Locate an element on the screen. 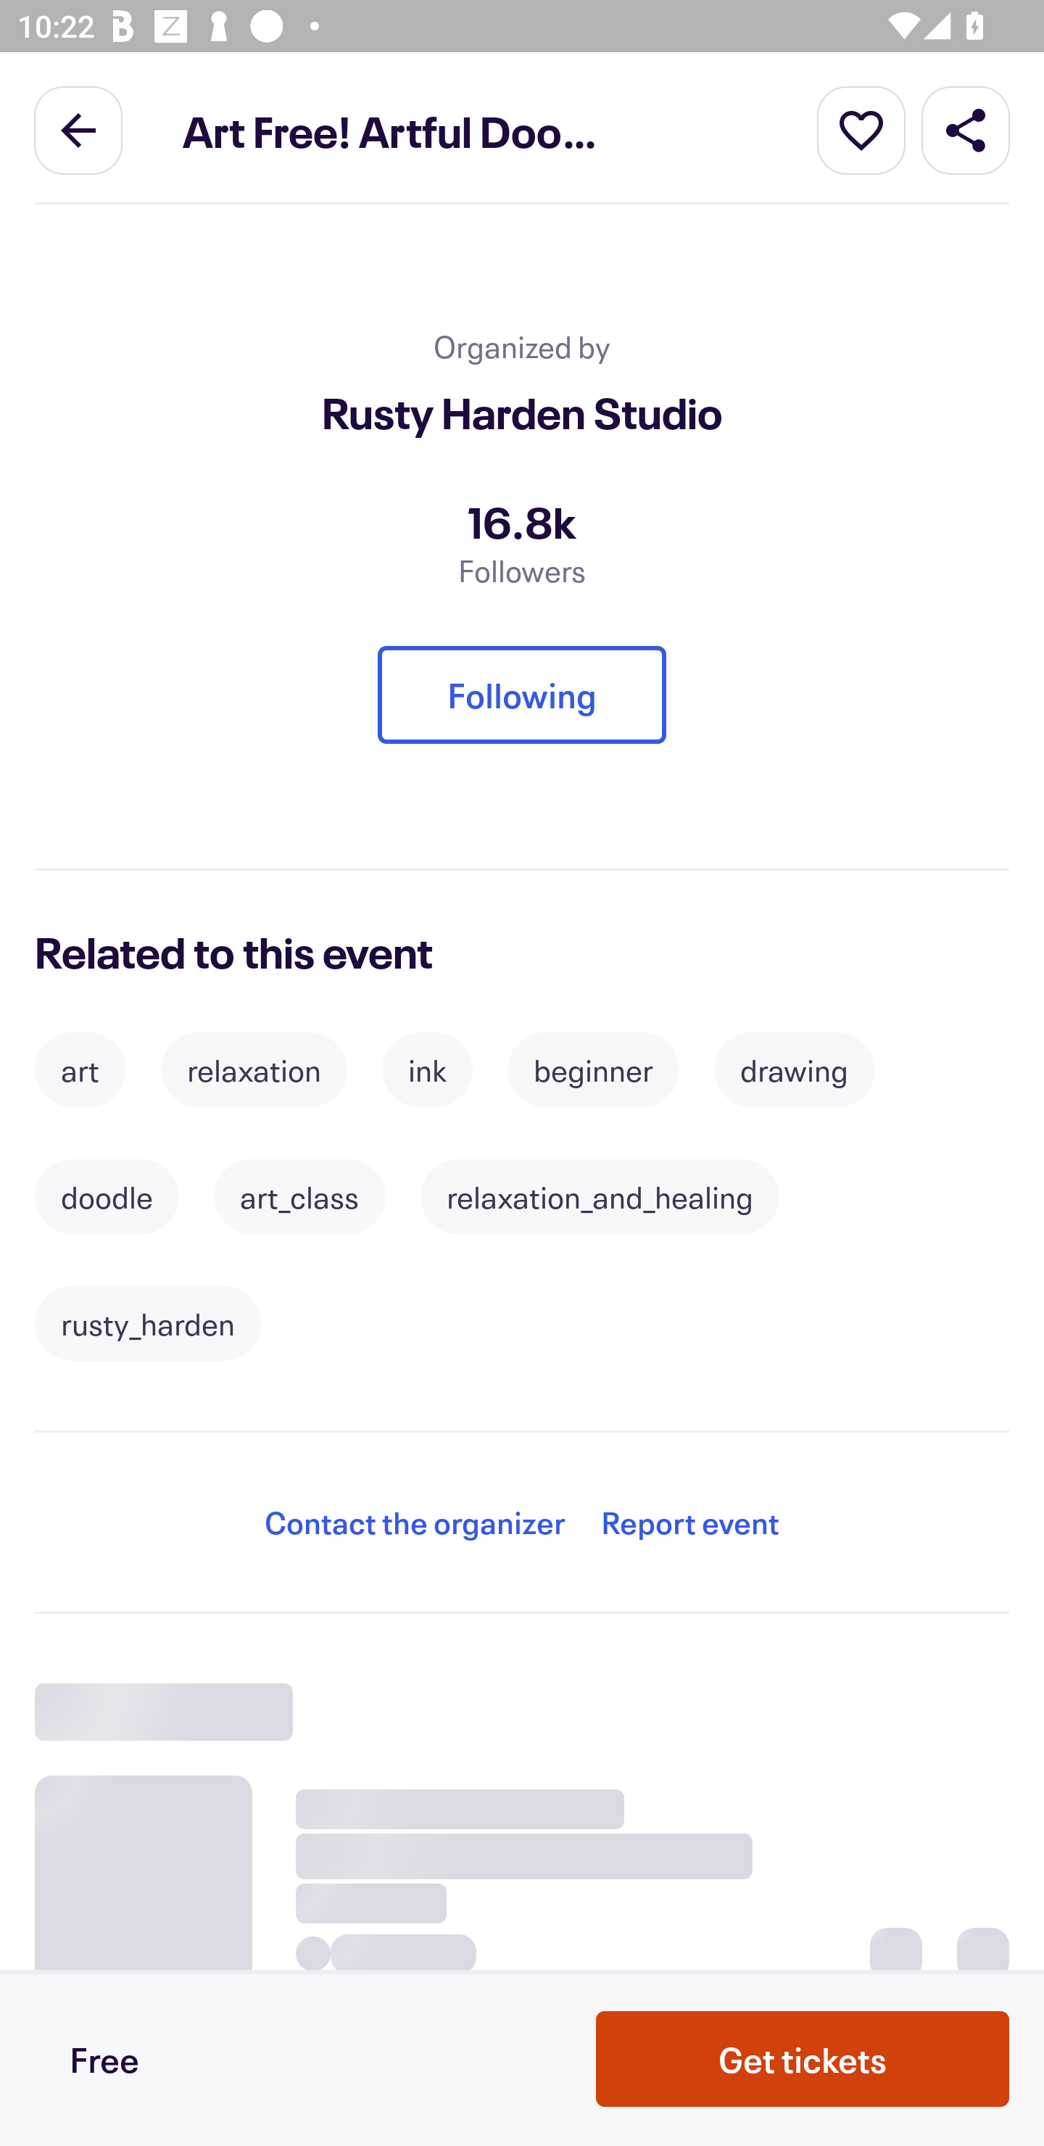 The width and height of the screenshot is (1044, 2146). relaxation_and_healing is located at coordinates (600, 1196).